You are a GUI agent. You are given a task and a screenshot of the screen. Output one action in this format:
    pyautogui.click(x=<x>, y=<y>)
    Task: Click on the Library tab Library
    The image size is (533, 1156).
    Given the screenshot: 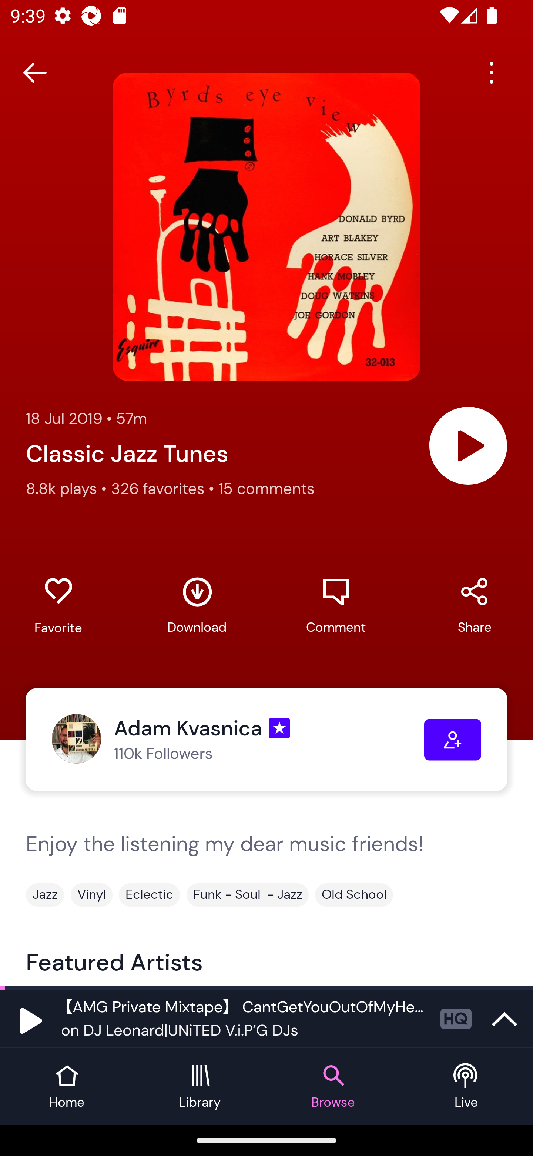 What is the action you would take?
    pyautogui.click(x=200, y=1086)
    